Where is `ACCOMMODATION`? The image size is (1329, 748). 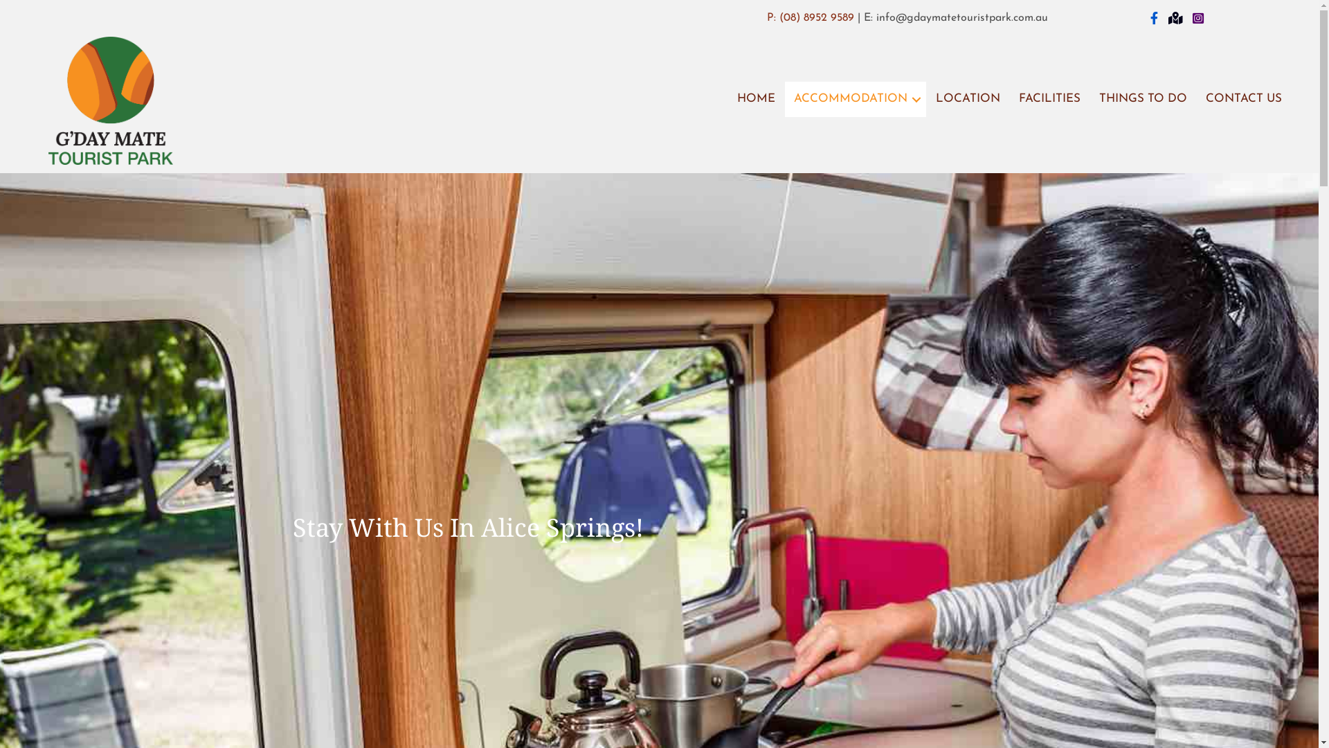
ACCOMMODATION is located at coordinates (856, 100).